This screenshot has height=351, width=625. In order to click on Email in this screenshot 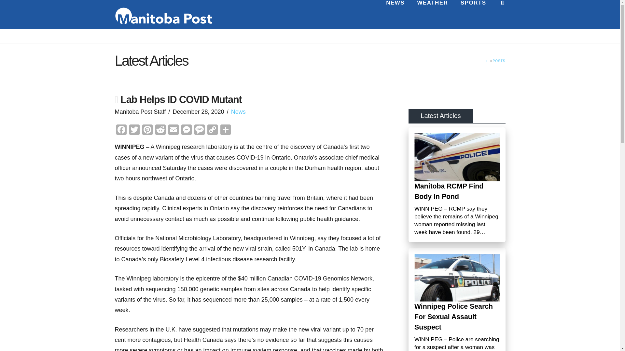, I will do `click(173, 131)`.